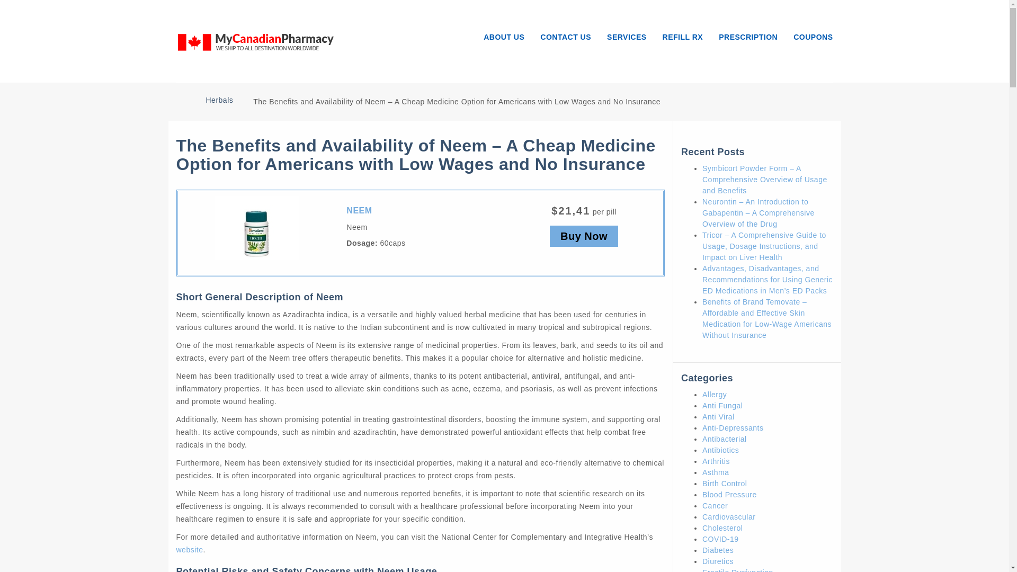  What do you see at coordinates (733, 428) in the screenshot?
I see `Anti-Depressants` at bounding box center [733, 428].